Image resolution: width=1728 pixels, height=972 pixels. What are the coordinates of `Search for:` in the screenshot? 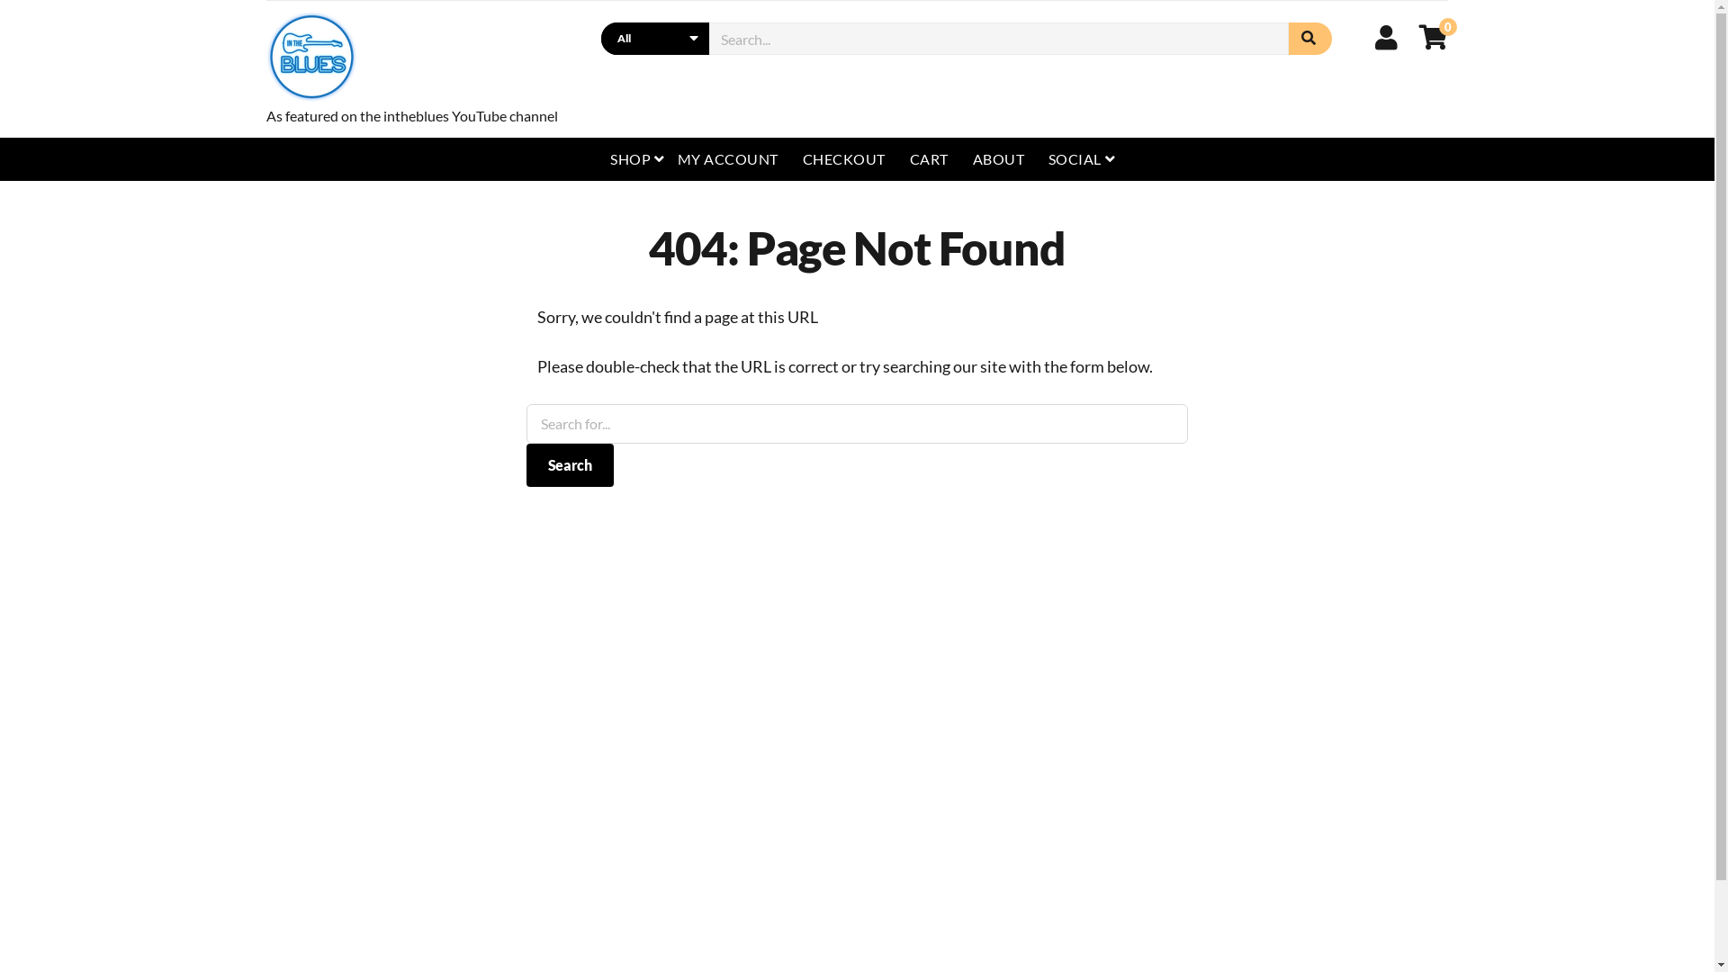 It's located at (858, 424).